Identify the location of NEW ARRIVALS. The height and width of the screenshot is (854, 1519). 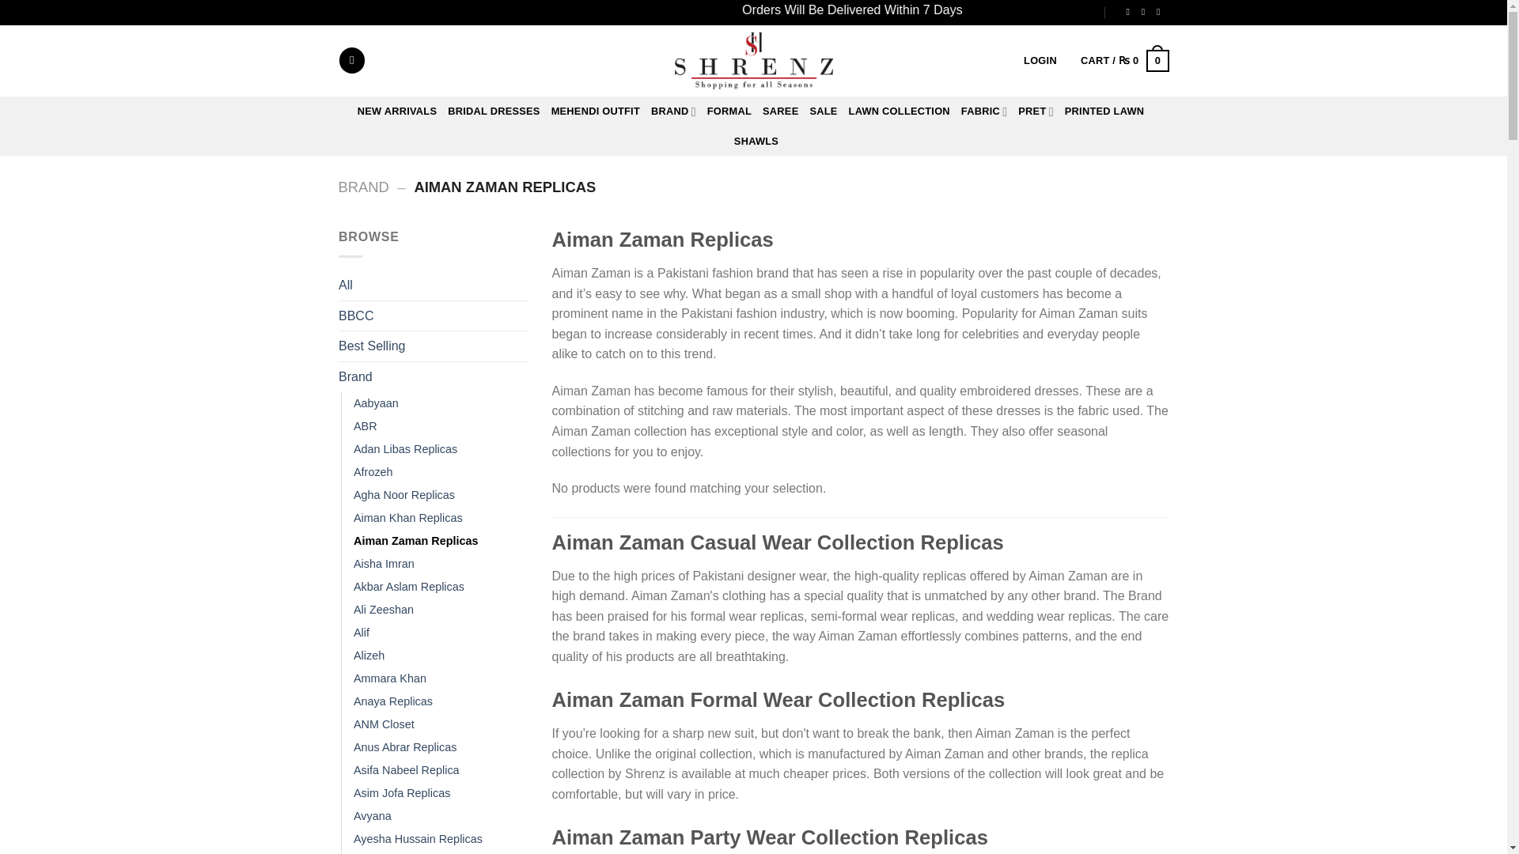
(397, 111).